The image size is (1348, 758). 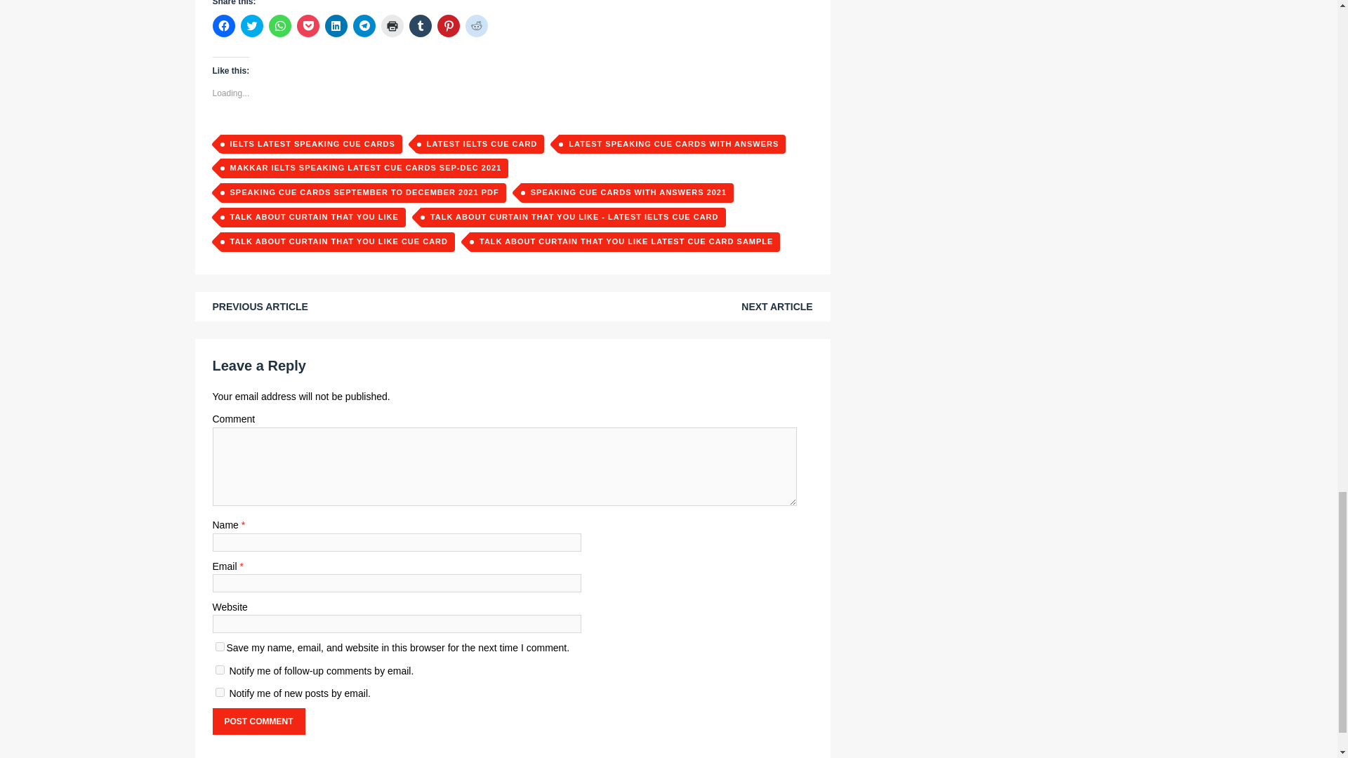 What do you see at coordinates (279, 25) in the screenshot?
I see `Click to share on WhatsApp` at bounding box center [279, 25].